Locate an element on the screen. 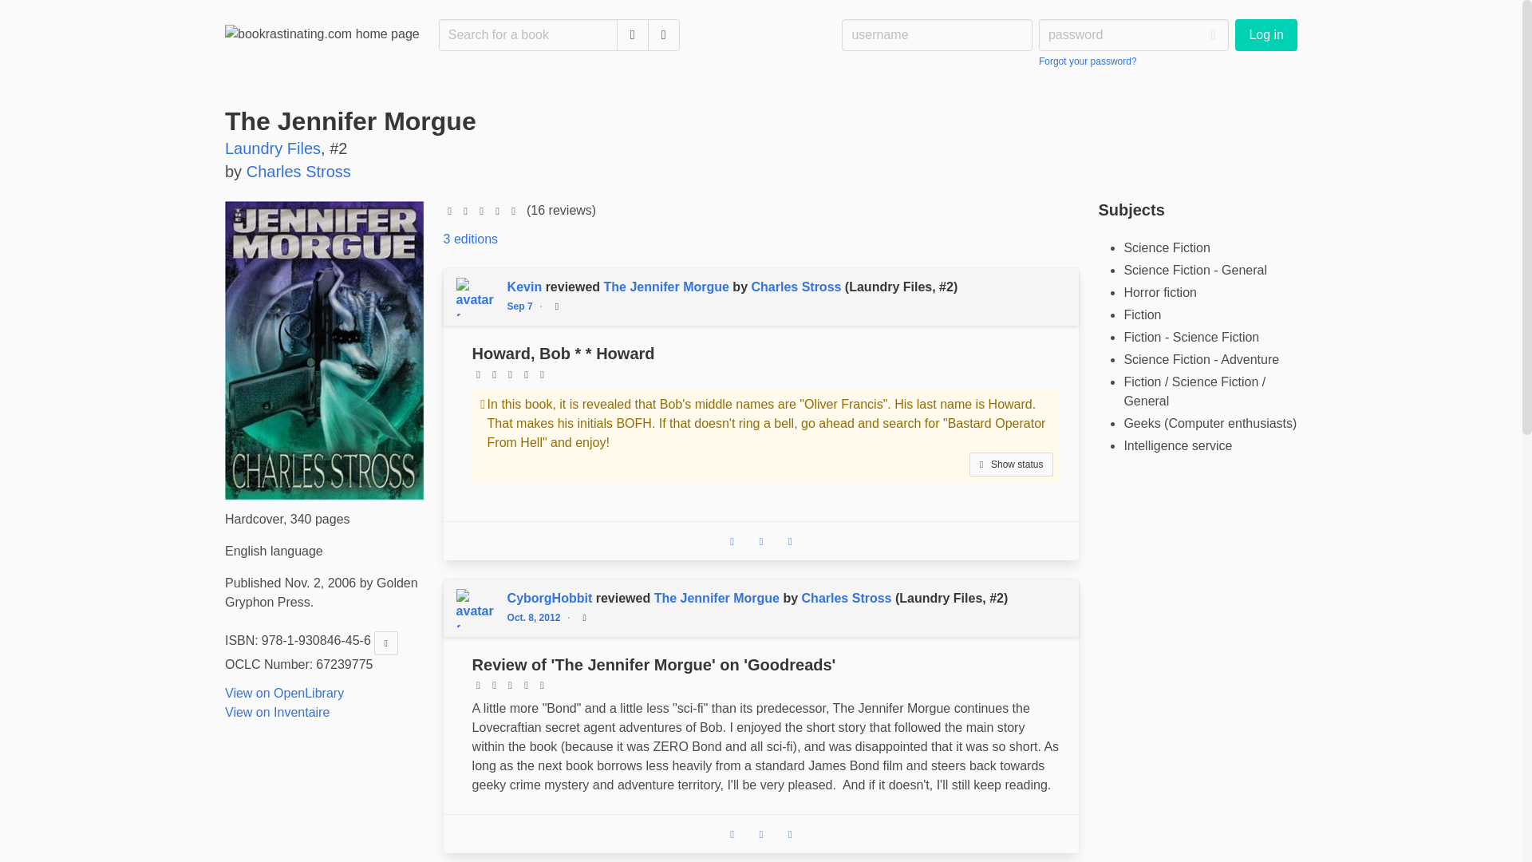 This screenshot has height=862, width=1532. Public is located at coordinates (1265, 34).